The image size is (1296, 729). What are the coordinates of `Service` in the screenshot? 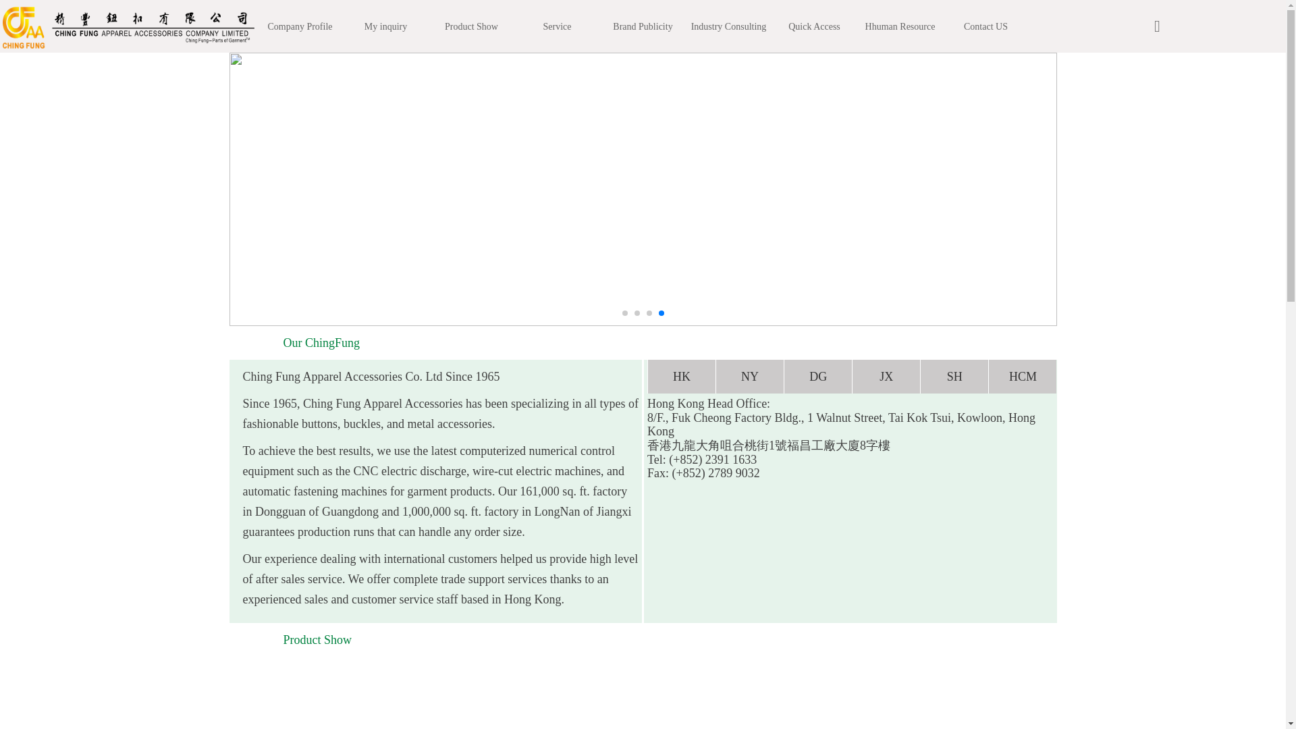 It's located at (557, 27).